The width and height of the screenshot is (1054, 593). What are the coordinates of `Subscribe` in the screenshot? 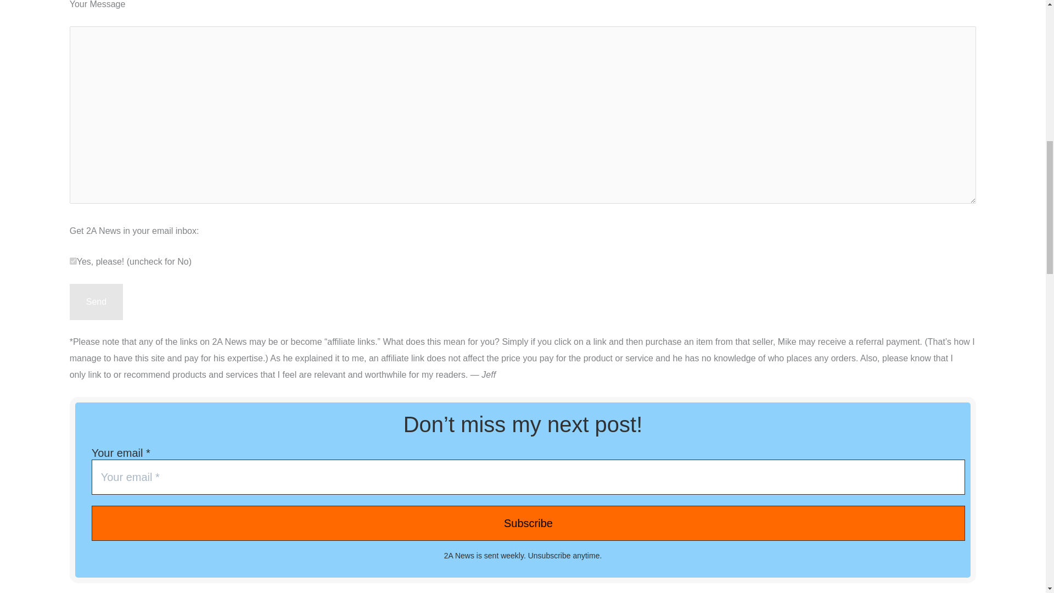 It's located at (73, 260).